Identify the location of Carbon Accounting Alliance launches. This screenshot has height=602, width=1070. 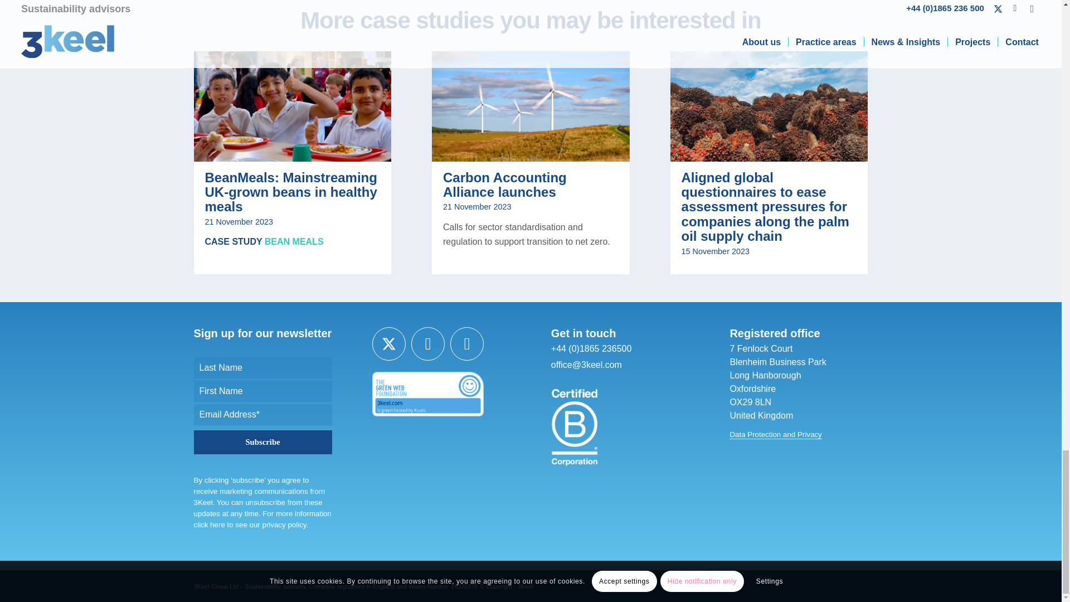
(531, 106).